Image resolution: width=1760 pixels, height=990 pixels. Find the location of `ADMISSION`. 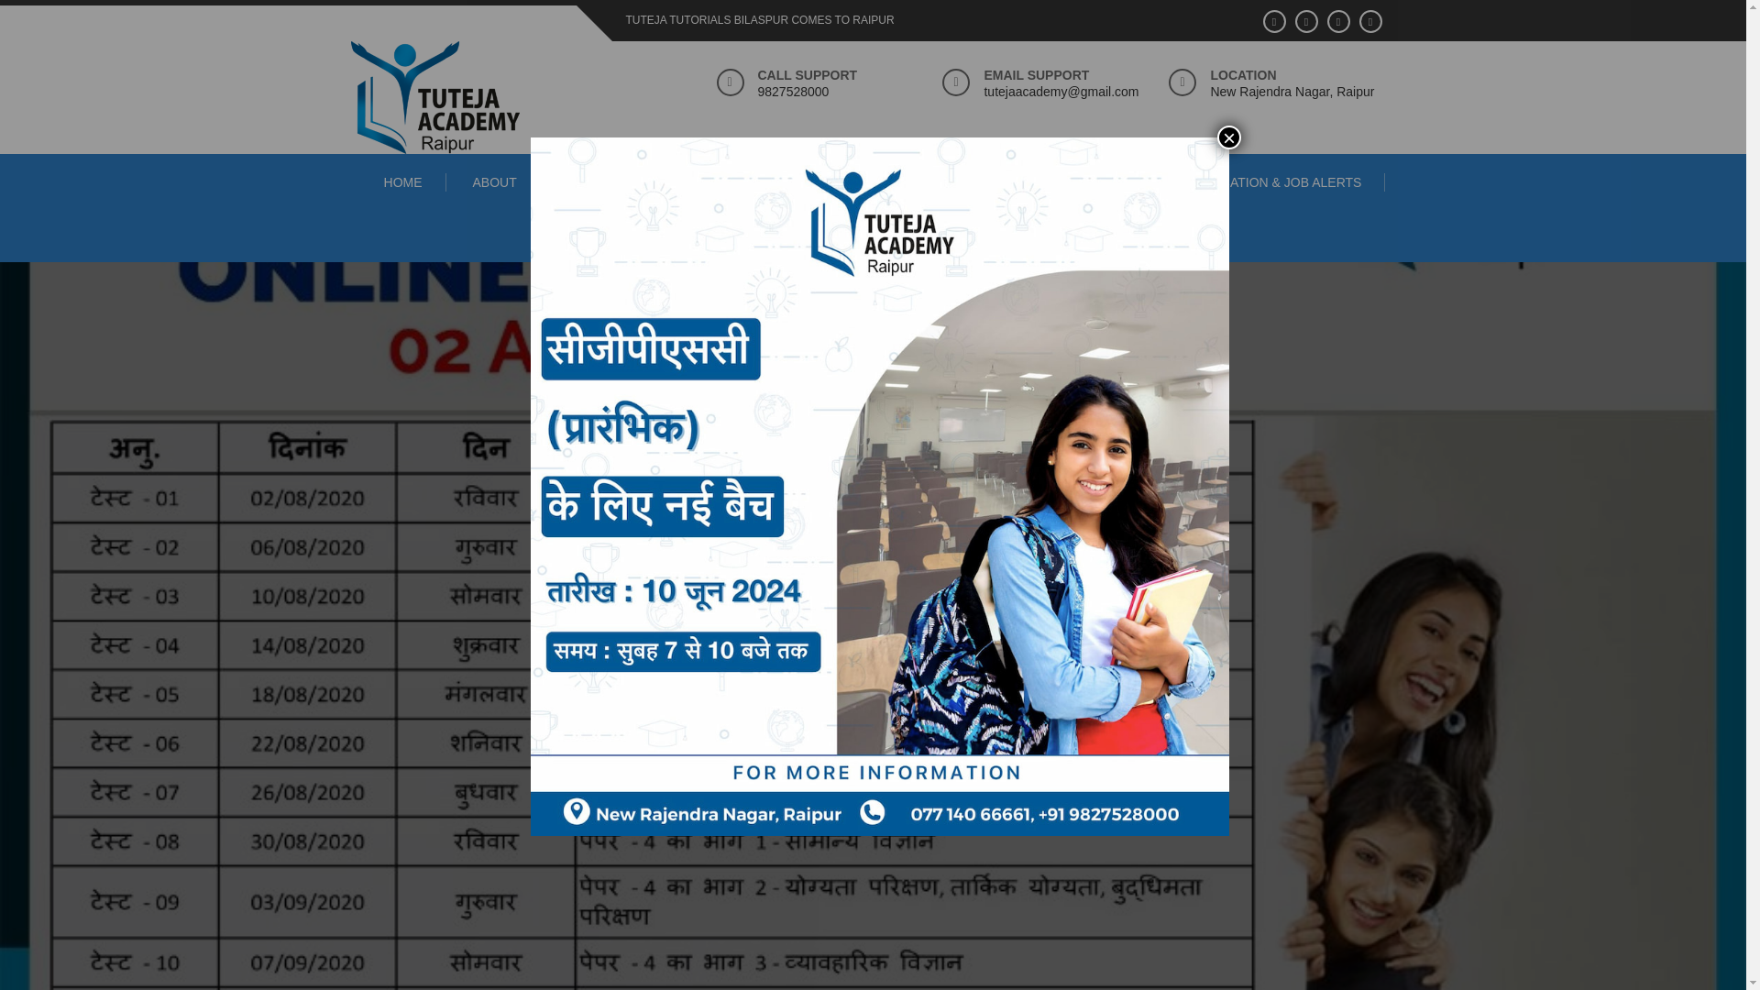

ADMISSION is located at coordinates (873, 236).